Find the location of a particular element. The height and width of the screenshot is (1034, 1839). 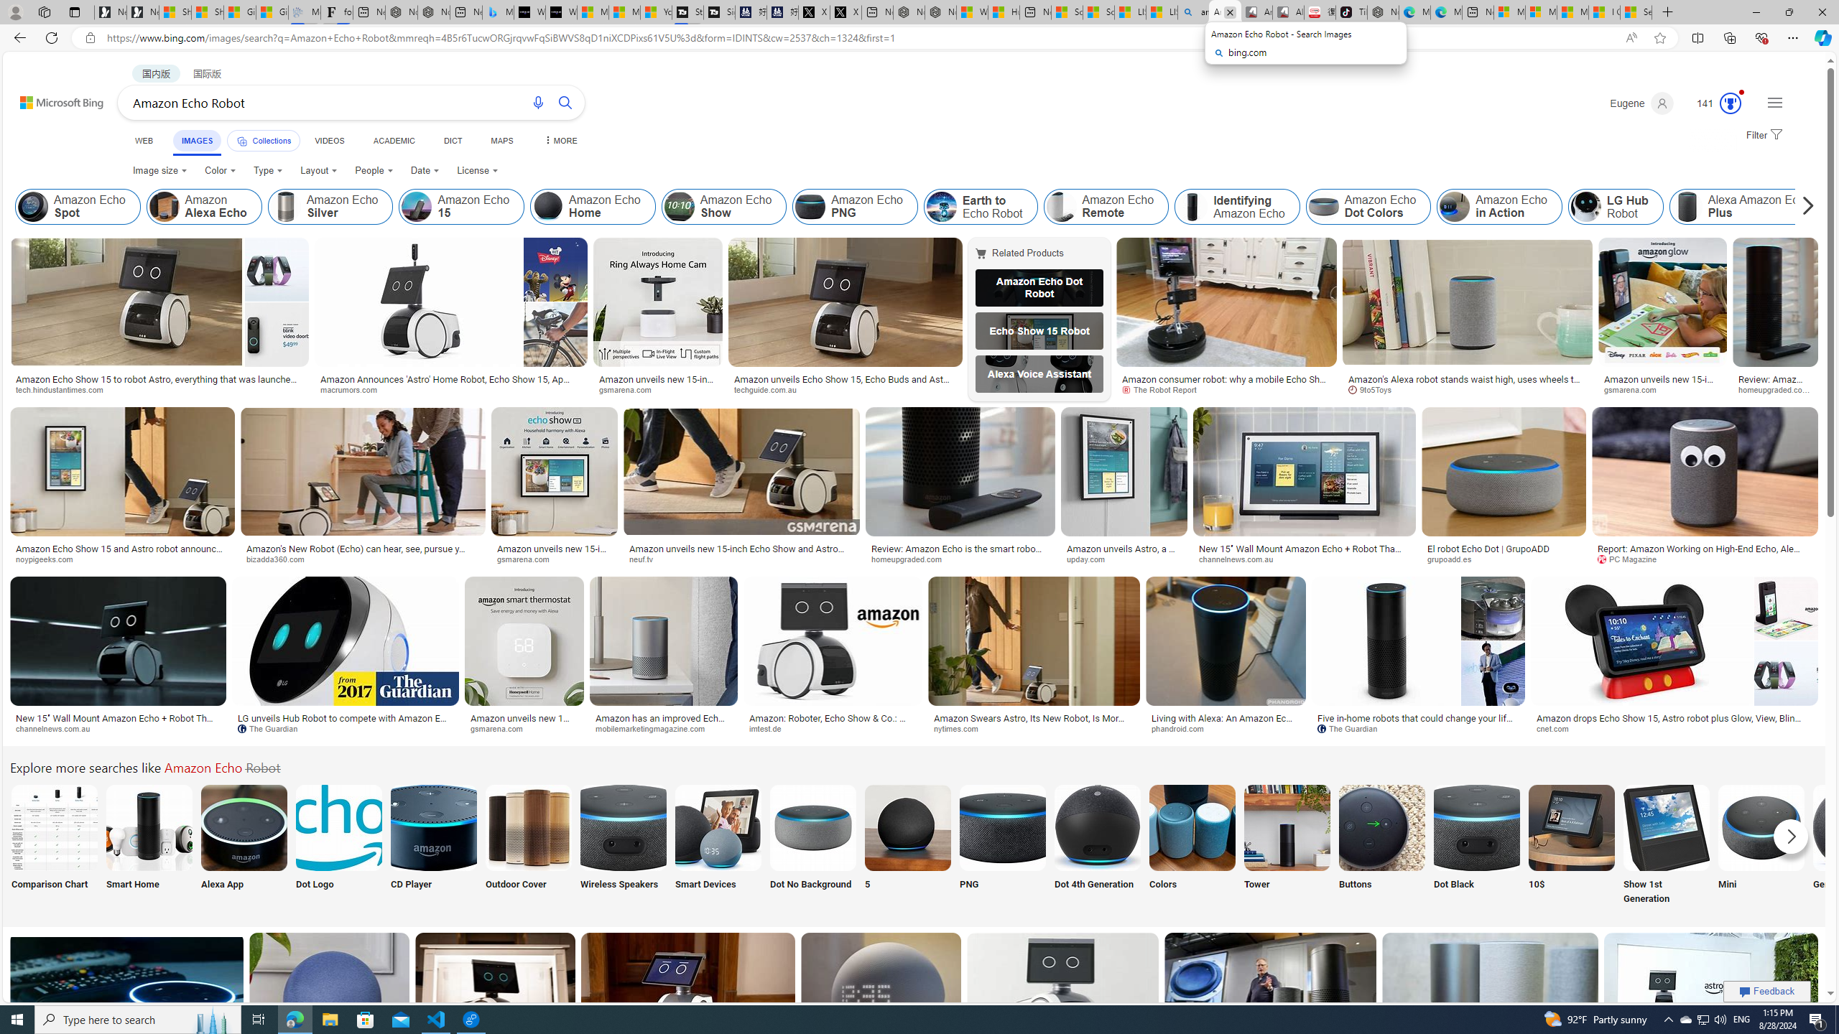

Amazon Echo Outdoor Cover is located at coordinates (529, 827).